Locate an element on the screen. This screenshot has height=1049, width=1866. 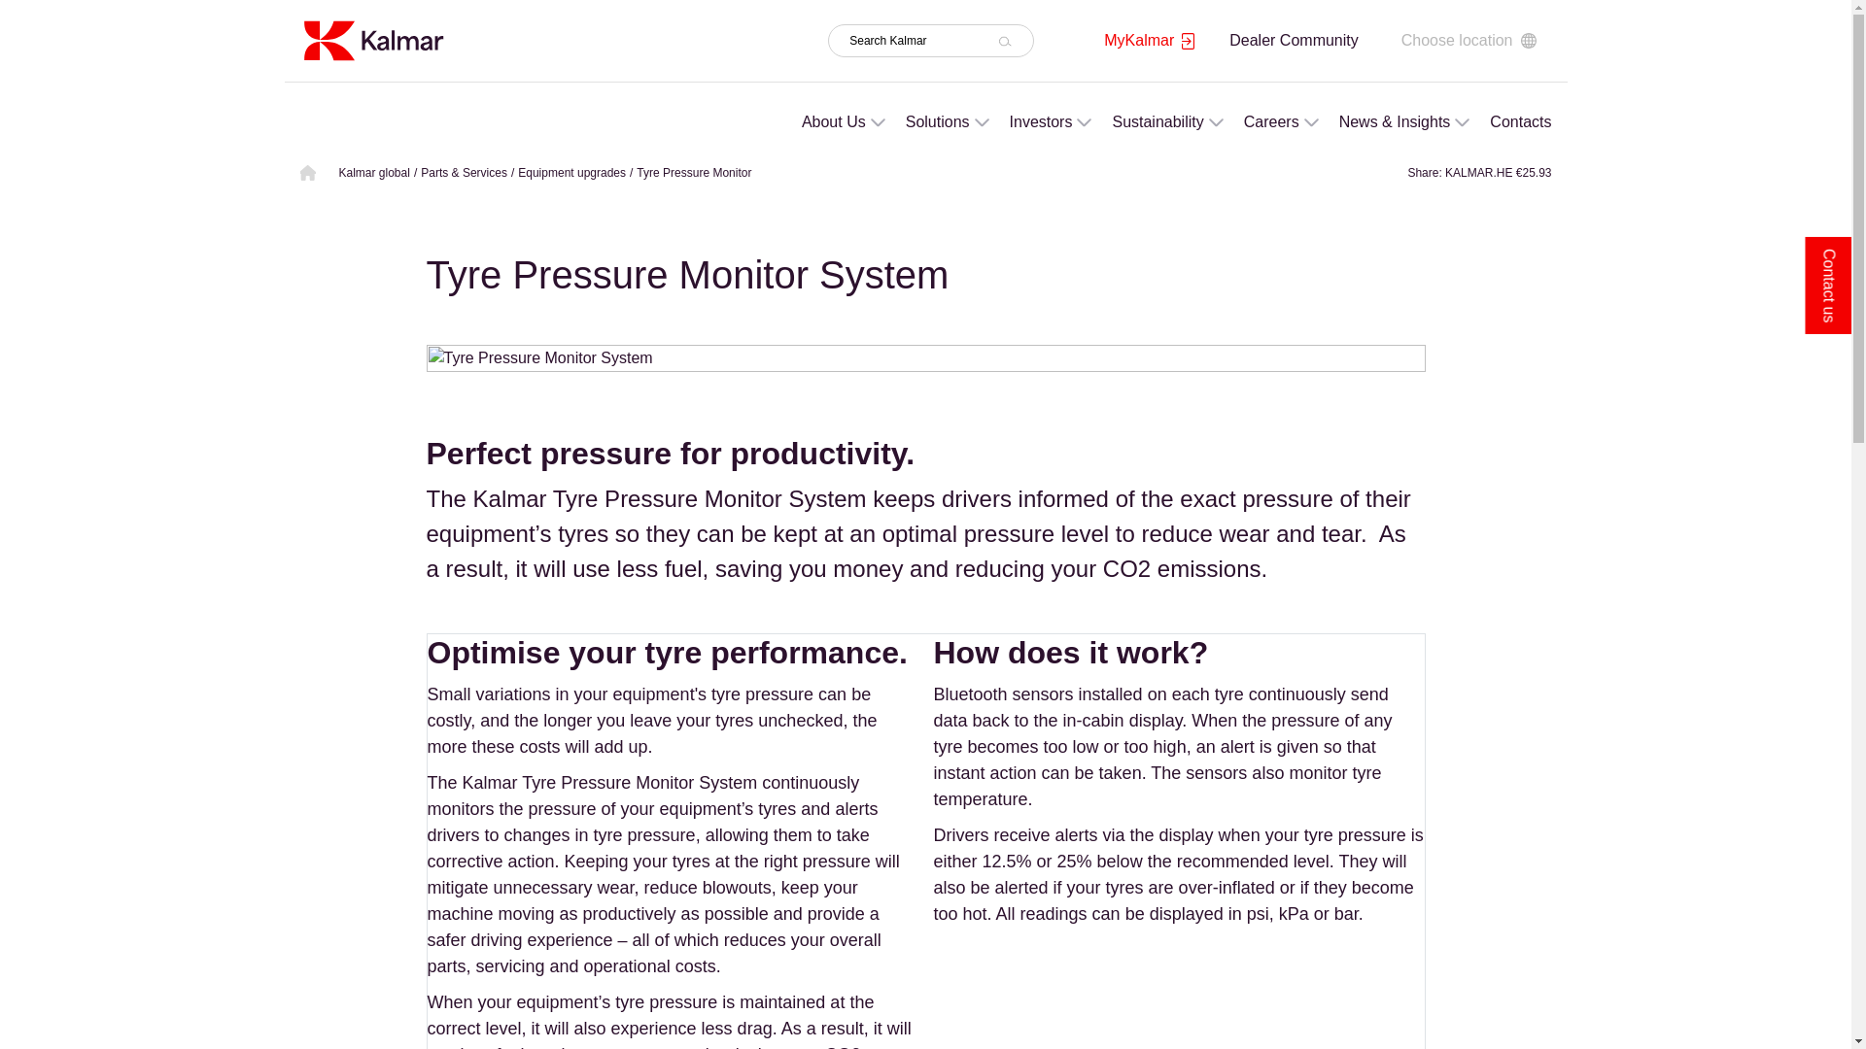
Tyre Pressure Monitor System is located at coordinates (925, 361).